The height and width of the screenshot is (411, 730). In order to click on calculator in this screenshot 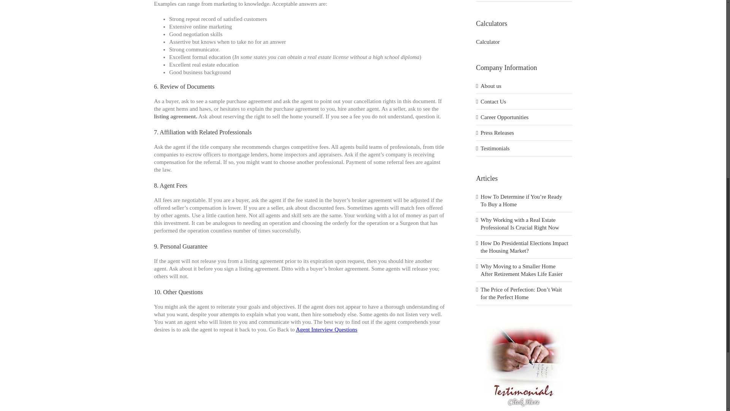, I will do `click(487, 41)`.